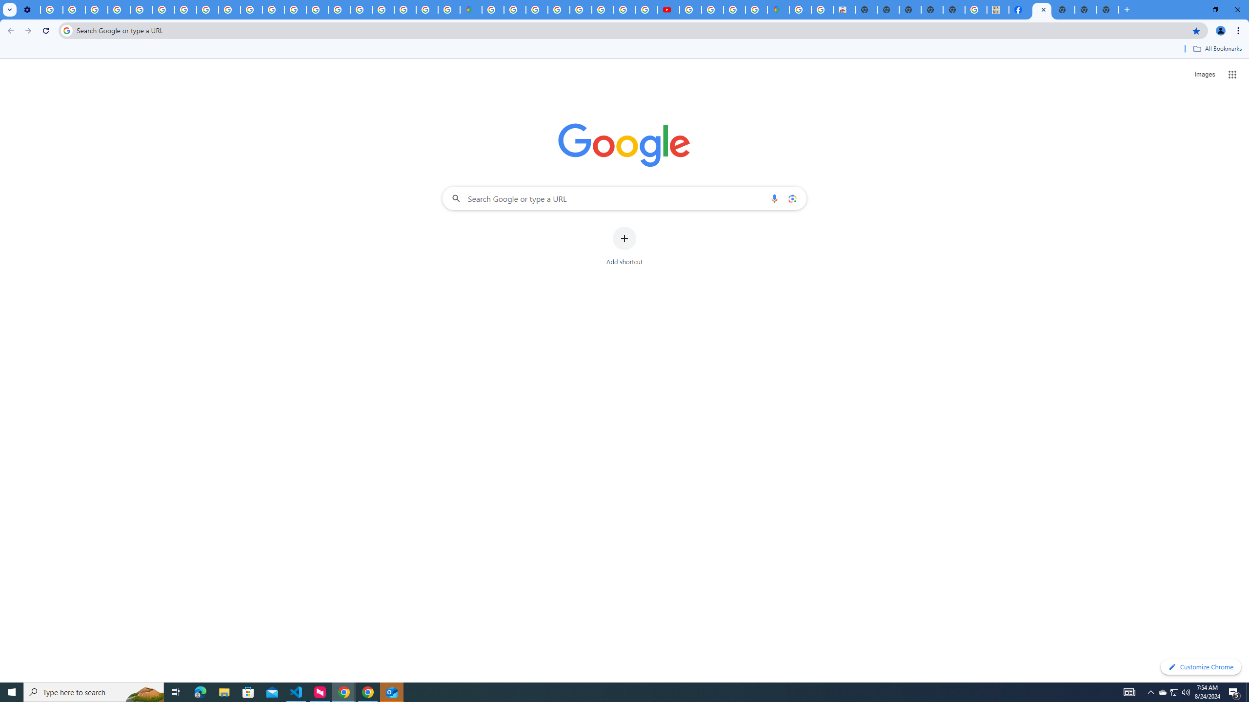  Describe the element at coordinates (52, 10) in the screenshot. I see `Delete photos & videos - Computer - Google Photos Help` at that location.